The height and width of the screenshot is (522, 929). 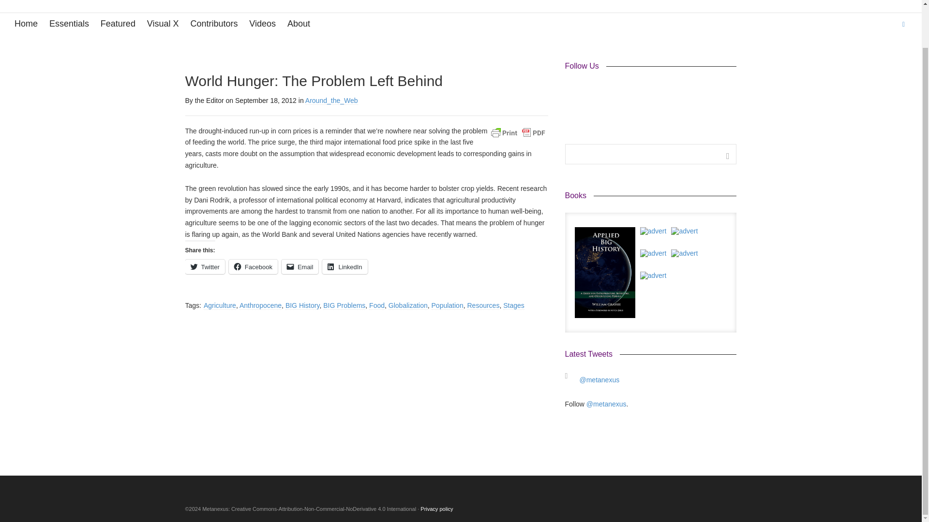 I want to click on Click to share on Facebook, so click(x=253, y=267).